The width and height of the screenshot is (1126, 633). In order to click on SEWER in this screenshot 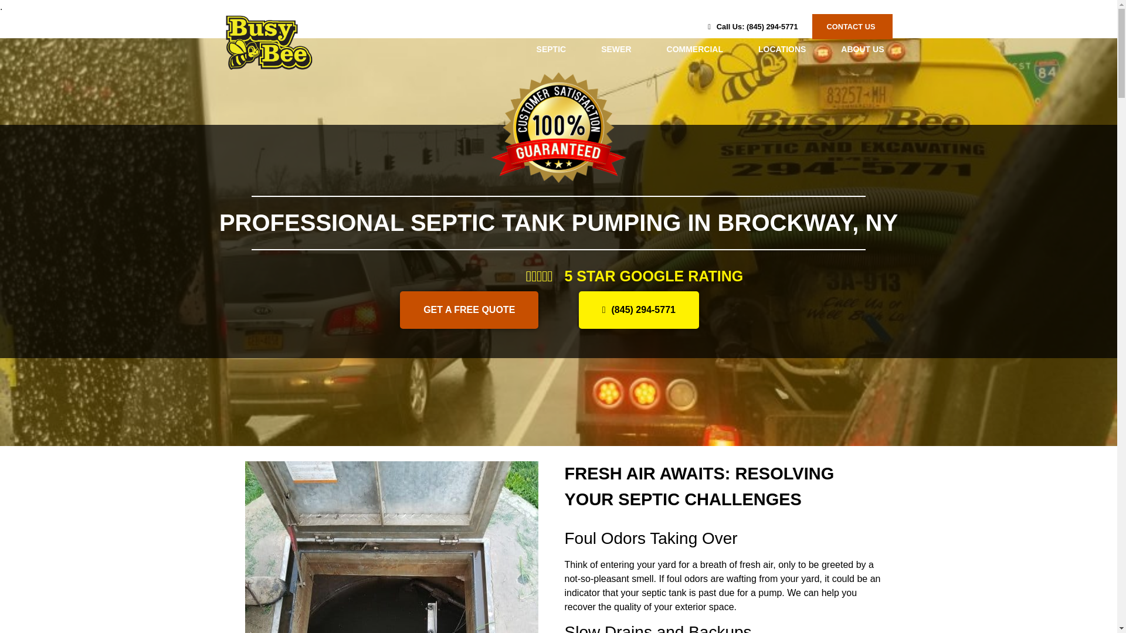, I will do `click(616, 49)`.